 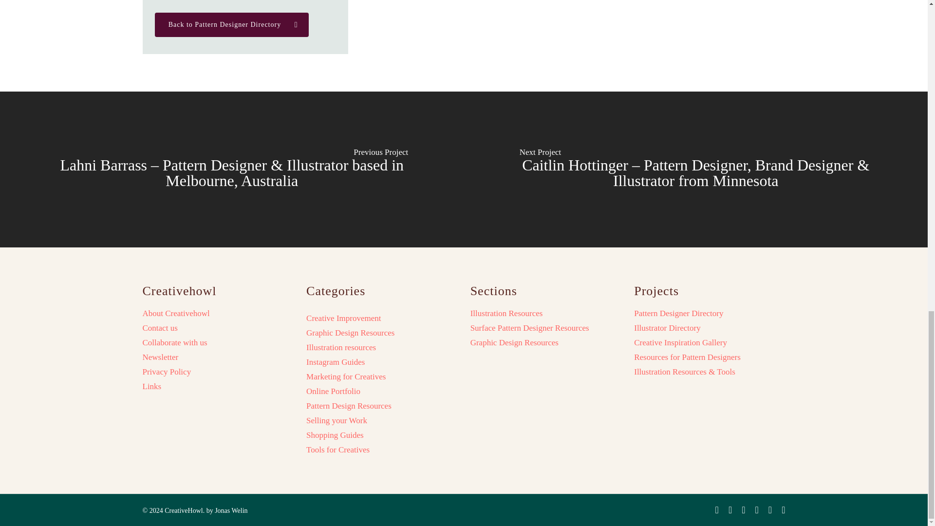 What do you see at coordinates (217, 328) in the screenshot?
I see `Contact us` at bounding box center [217, 328].